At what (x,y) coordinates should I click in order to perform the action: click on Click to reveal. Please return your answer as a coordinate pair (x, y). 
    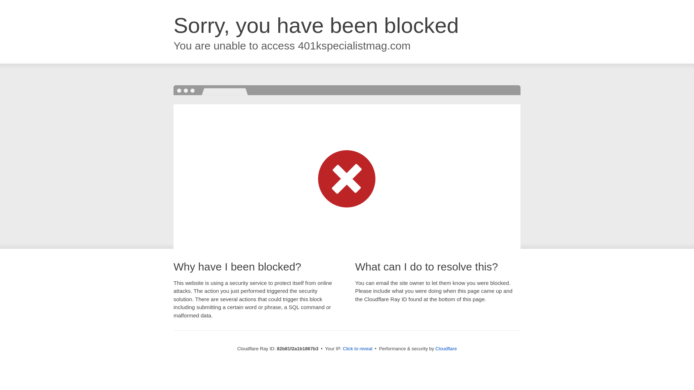
    Looking at the image, I should click on (358, 349).